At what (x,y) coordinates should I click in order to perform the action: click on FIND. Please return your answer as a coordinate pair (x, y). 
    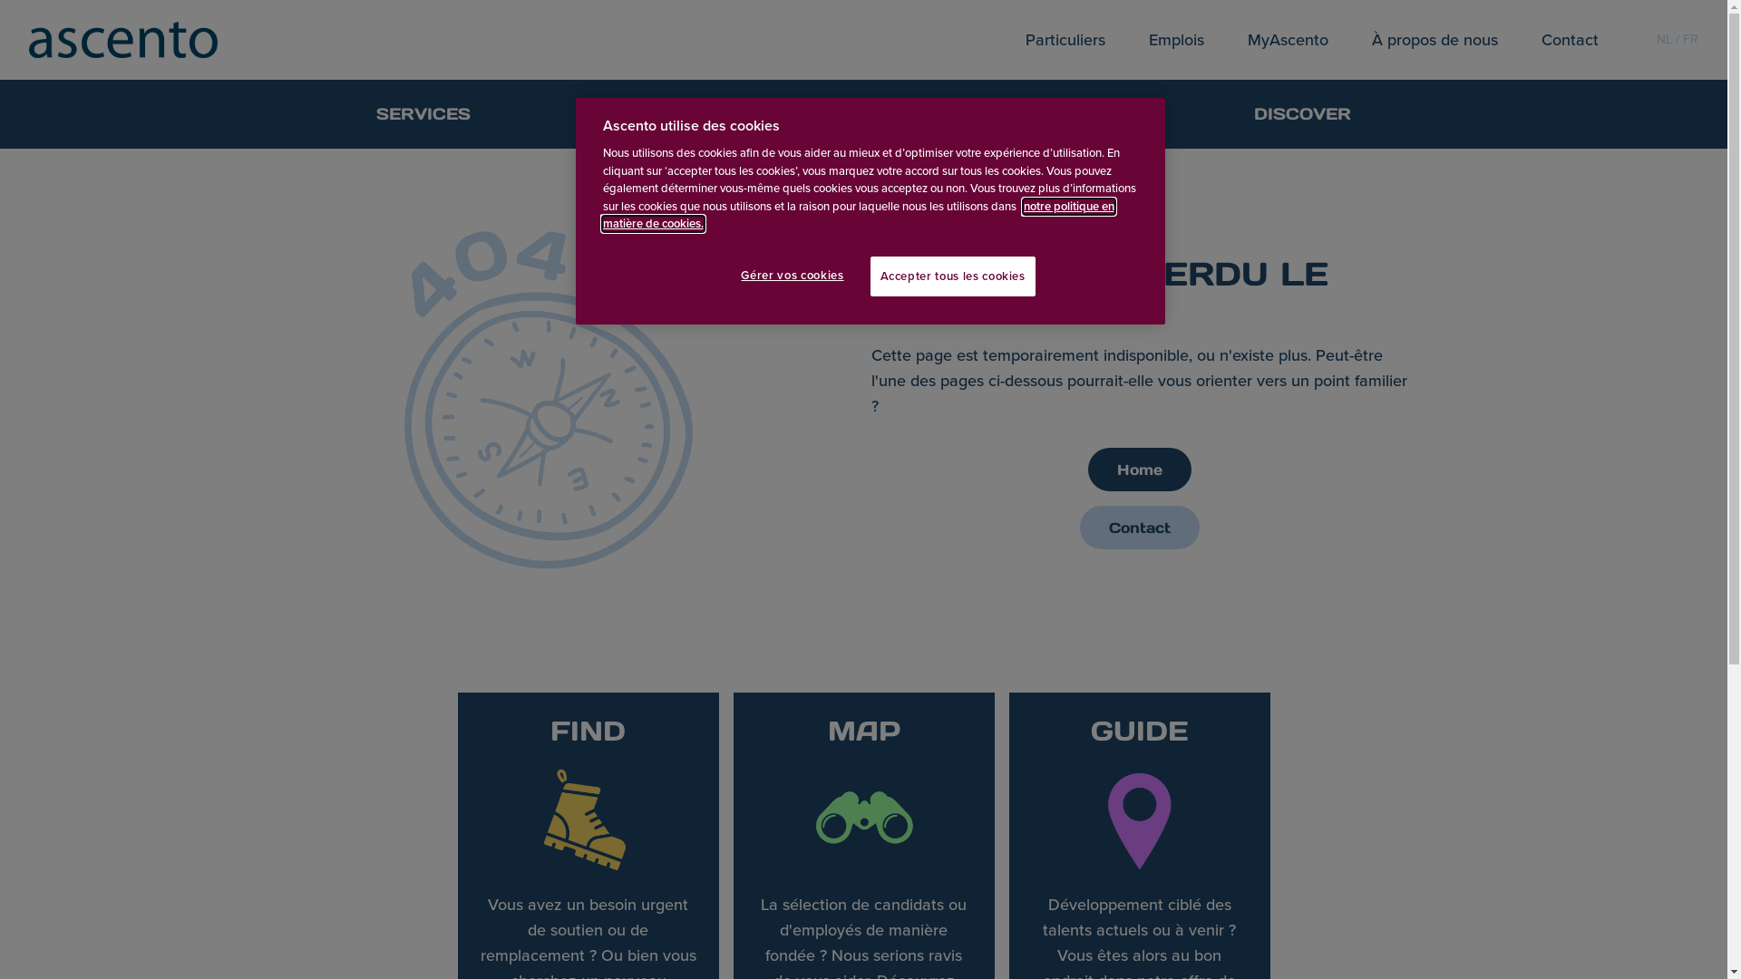
    Looking at the image, I should click on (653, 114).